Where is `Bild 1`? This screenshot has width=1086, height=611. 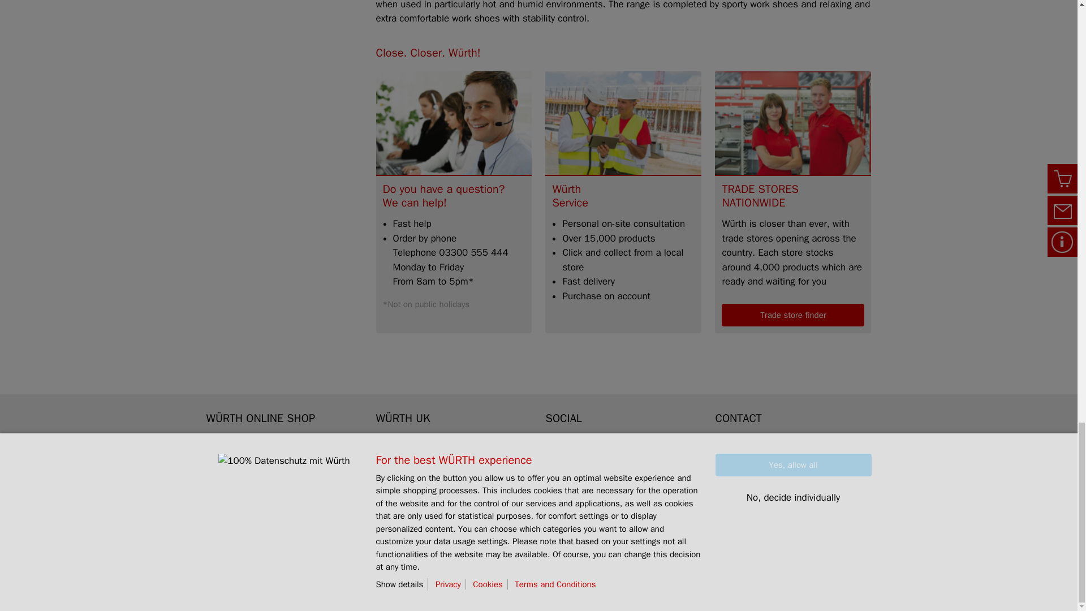 Bild 1 is located at coordinates (623, 122).